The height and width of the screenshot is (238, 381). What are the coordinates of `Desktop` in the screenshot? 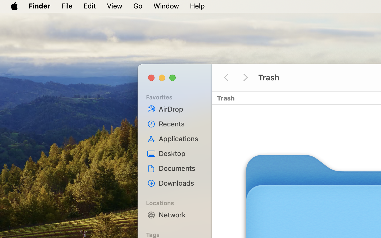 It's located at (180, 153).